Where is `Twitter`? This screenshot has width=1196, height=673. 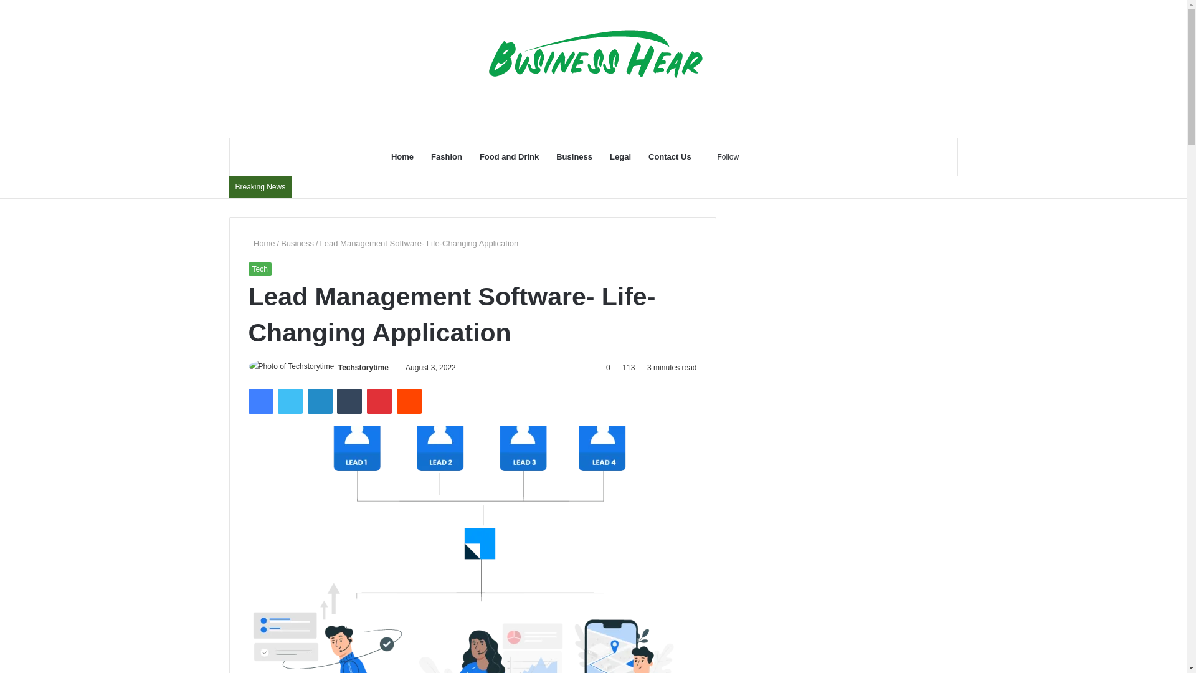 Twitter is located at coordinates (290, 401).